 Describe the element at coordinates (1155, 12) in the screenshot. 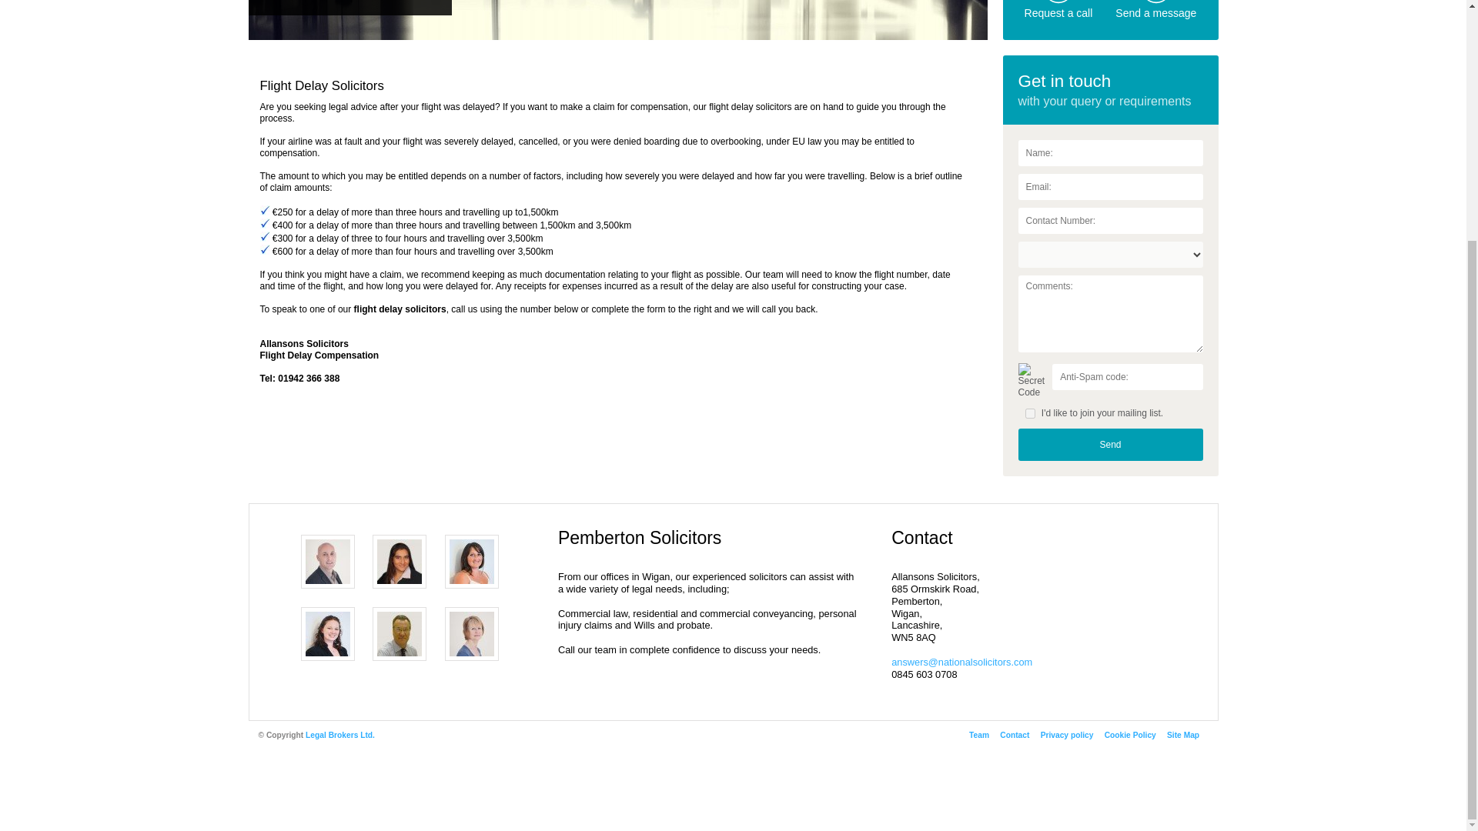

I see `Send a message` at that location.